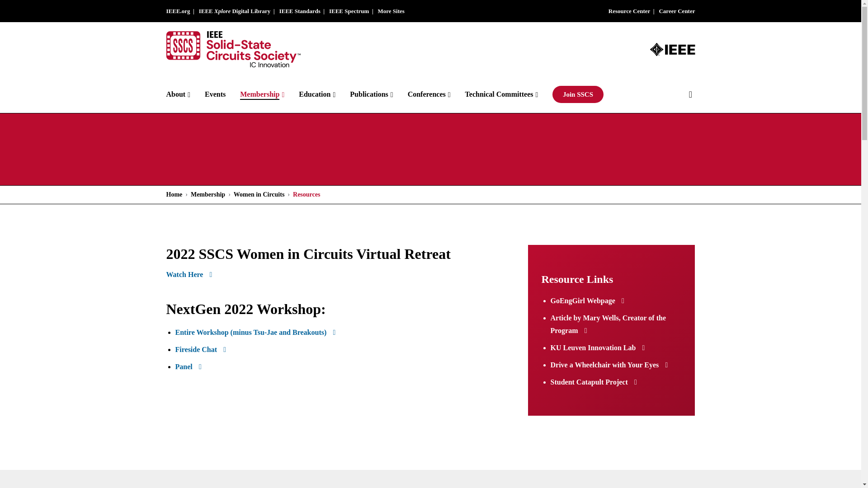  I want to click on IEEE.org, so click(178, 11).